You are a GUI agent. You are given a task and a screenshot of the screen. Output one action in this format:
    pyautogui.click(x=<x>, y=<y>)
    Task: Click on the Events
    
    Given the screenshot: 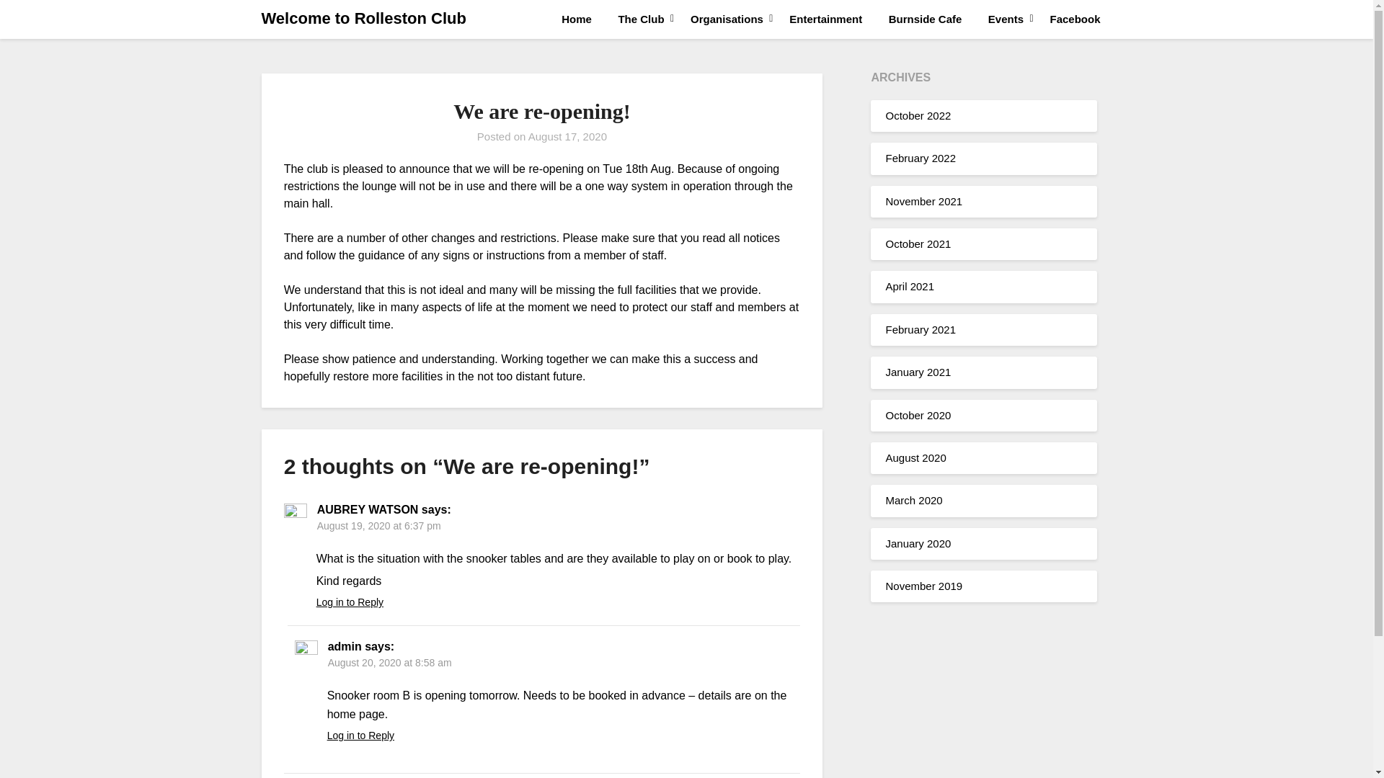 What is the action you would take?
    pyautogui.click(x=1006, y=19)
    